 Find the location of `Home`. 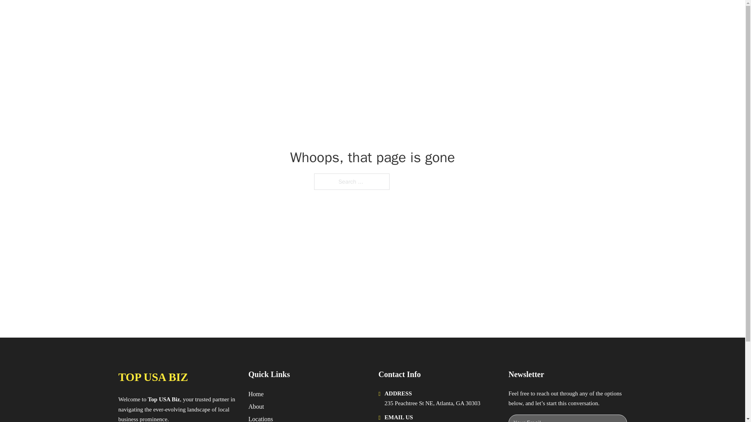

Home is located at coordinates (256, 394).